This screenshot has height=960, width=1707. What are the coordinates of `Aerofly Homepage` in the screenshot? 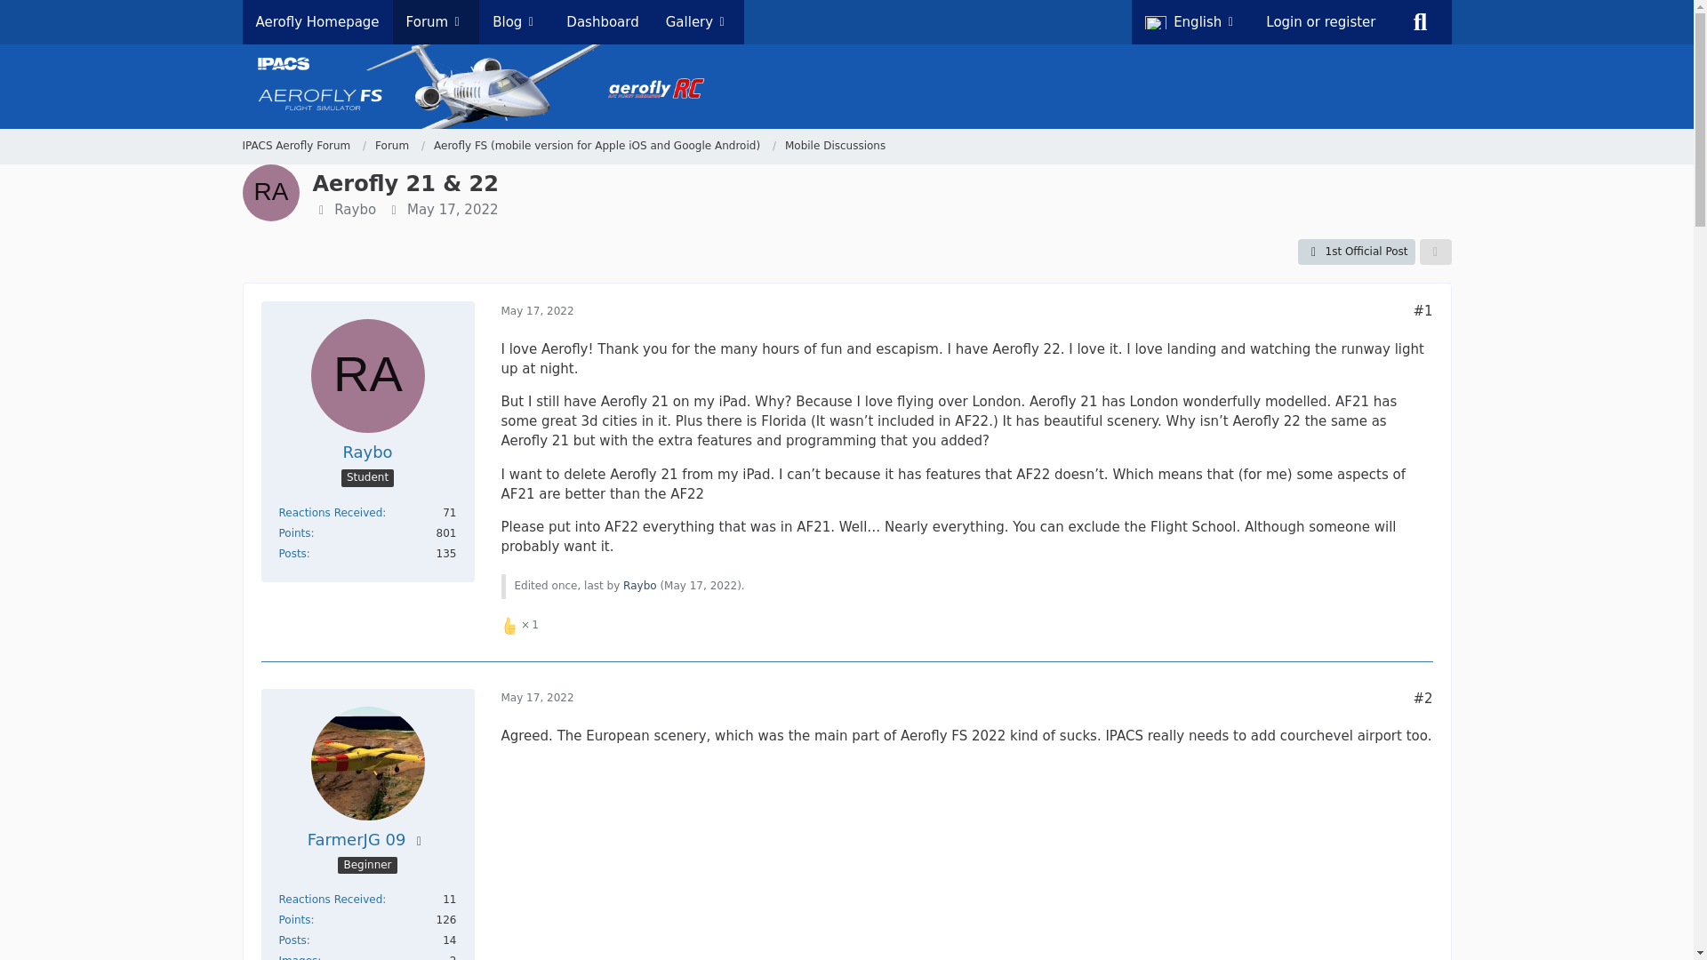 It's located at (317, 21).